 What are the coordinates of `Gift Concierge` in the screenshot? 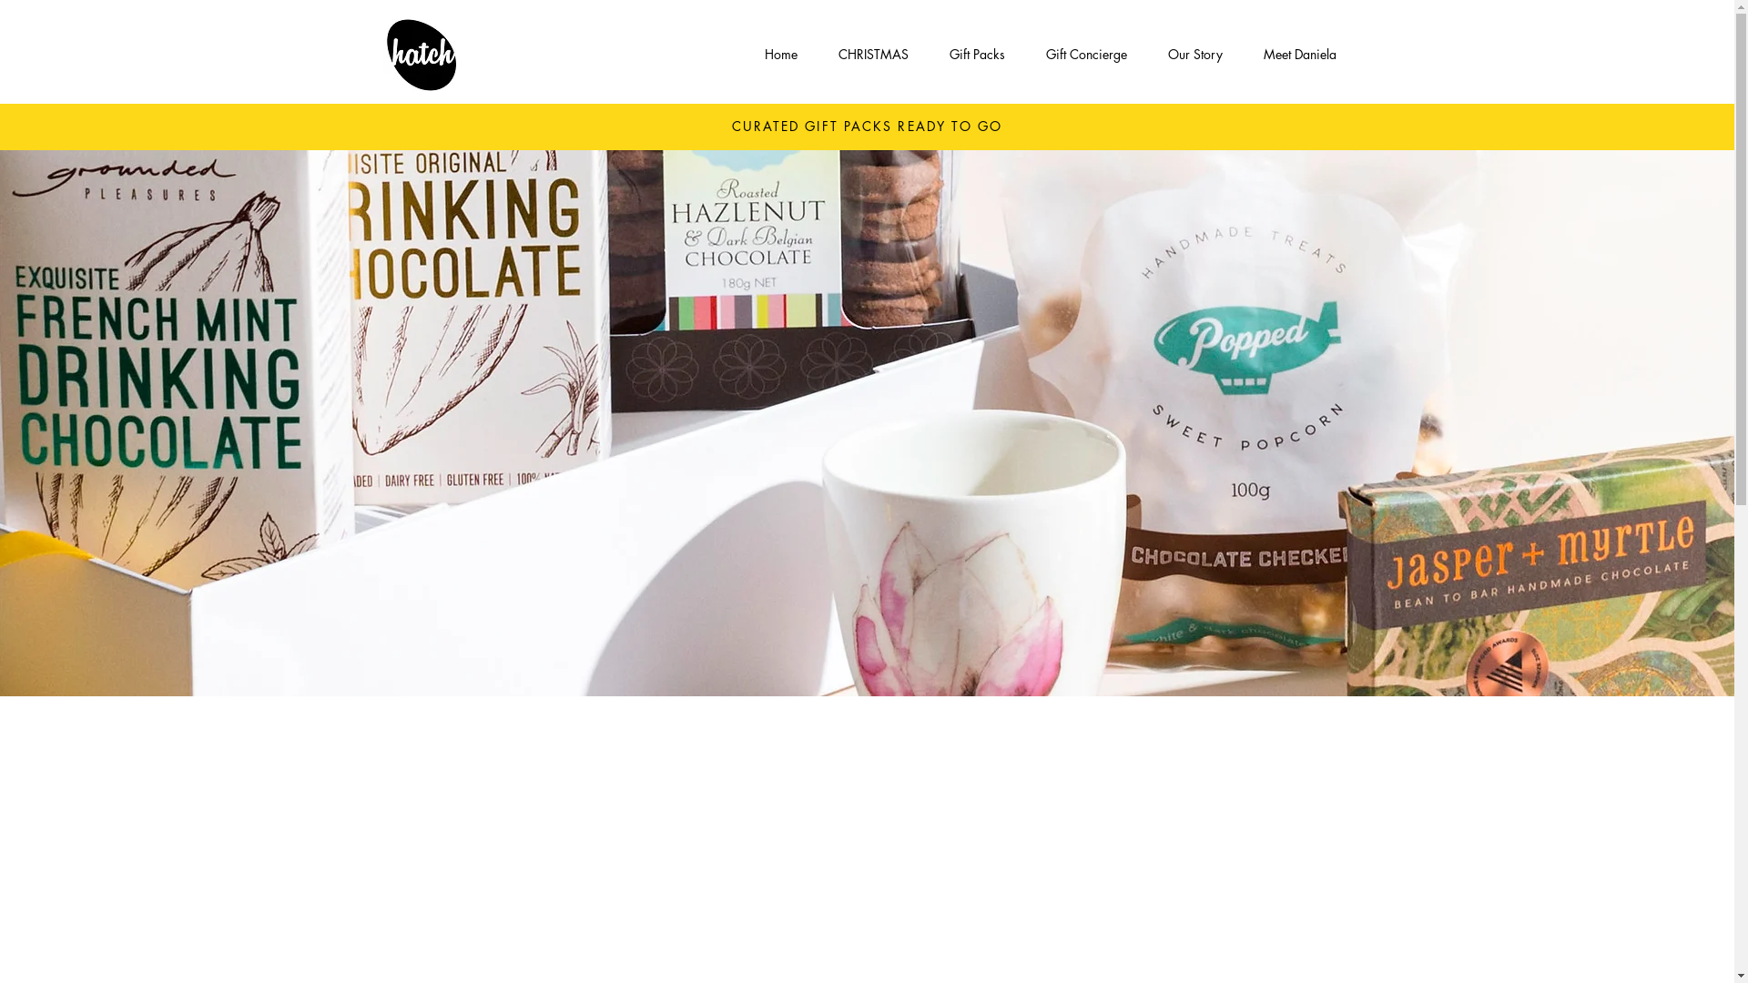 It's located at (1086, 55).